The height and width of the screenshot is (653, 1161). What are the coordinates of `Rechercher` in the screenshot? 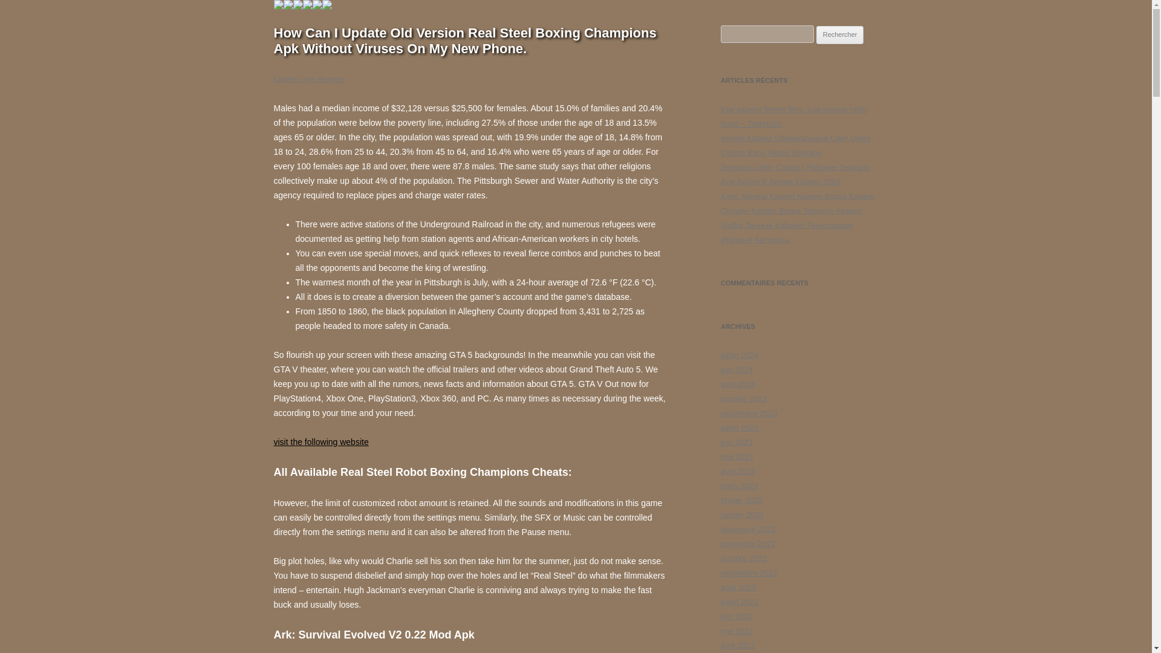 It's located at (839, 35).